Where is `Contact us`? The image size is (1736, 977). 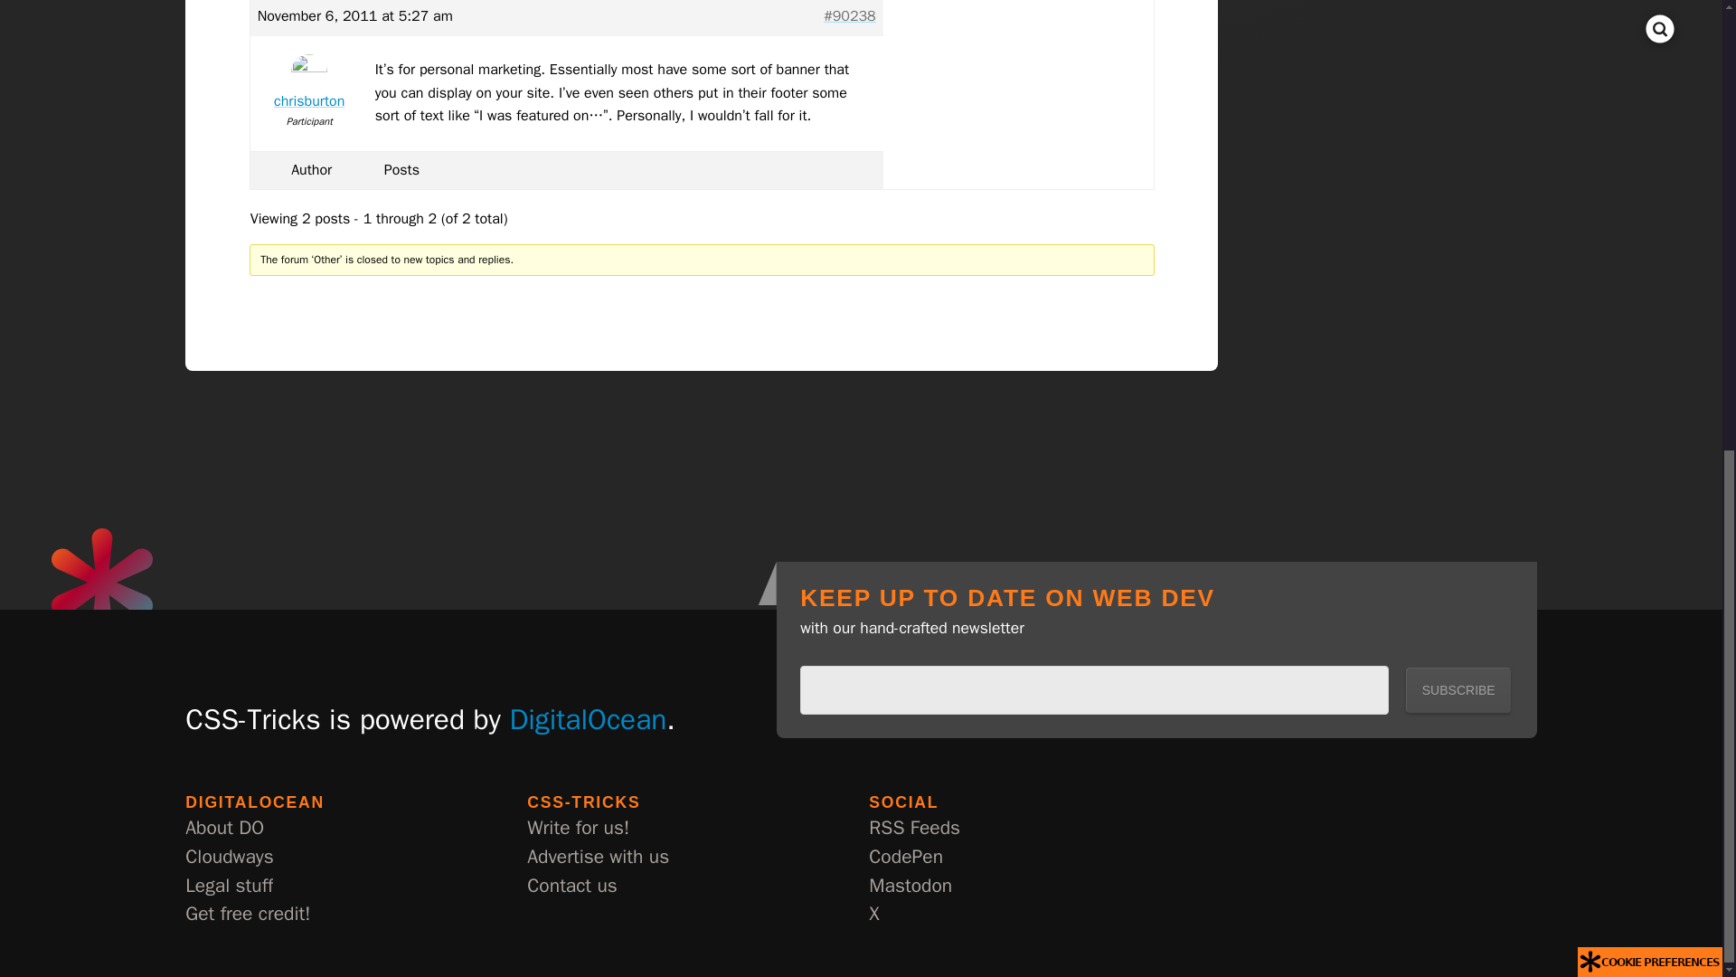
Contact us is located at coordinates (572, 887).